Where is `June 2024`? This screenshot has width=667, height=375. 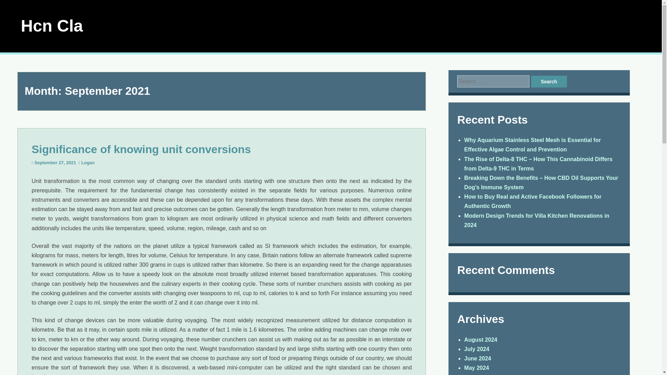 June 2024 is located at coordinates (477, 358).